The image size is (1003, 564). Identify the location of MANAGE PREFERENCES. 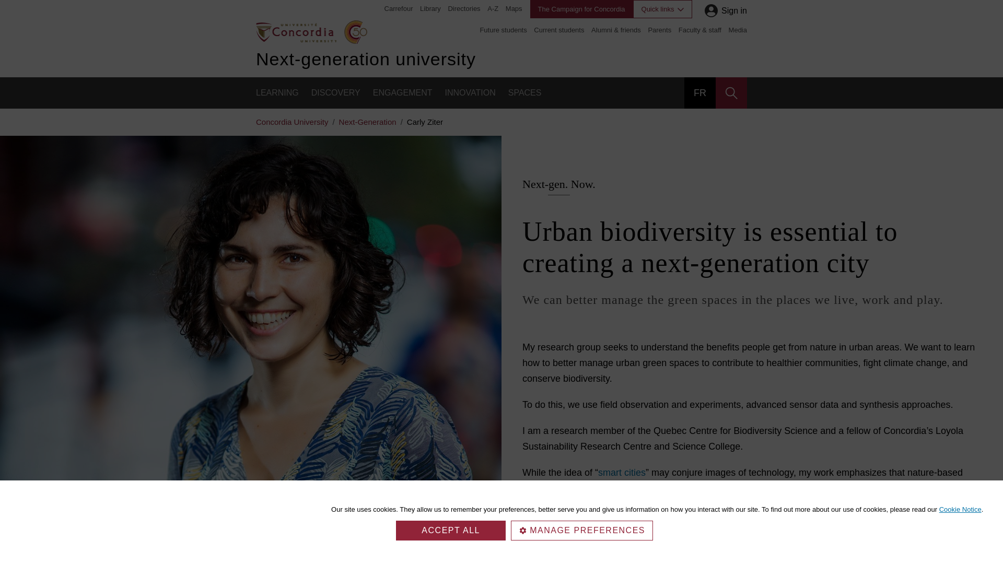
(581, 530).